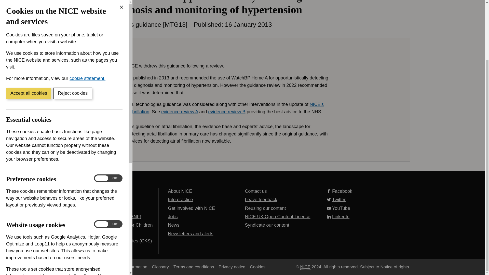  I want to click on National Institute for Health and Care Excellence, so click(305, 267).